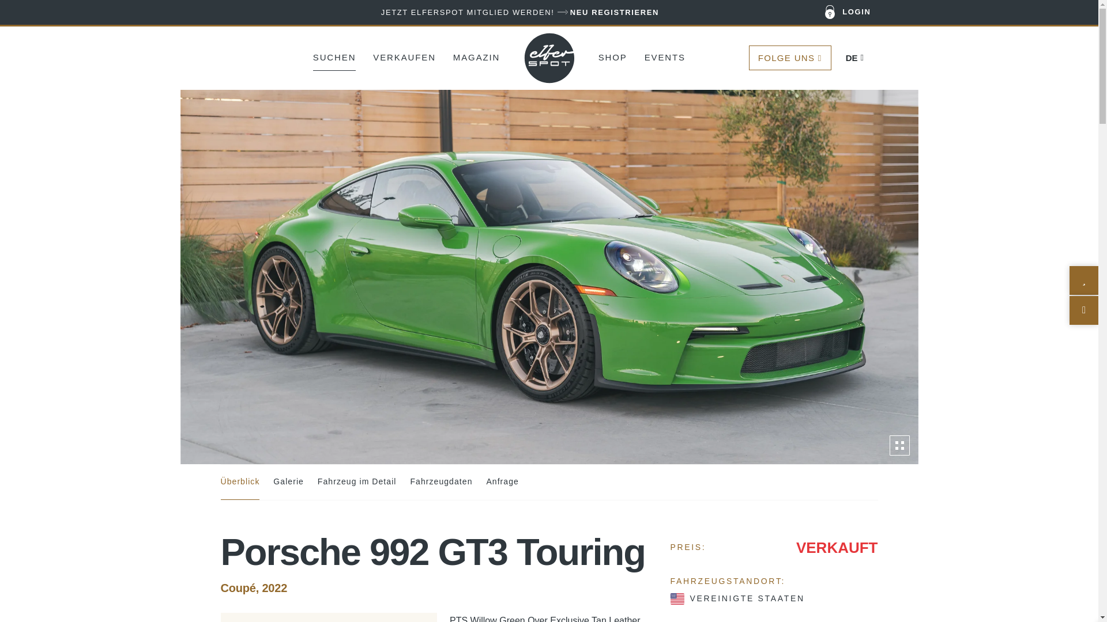 The image size is (1107, 622). What do you see at coordinates (549, 58) in the screenshot?
I see `Elferspot` at bounding box center [549, 58].